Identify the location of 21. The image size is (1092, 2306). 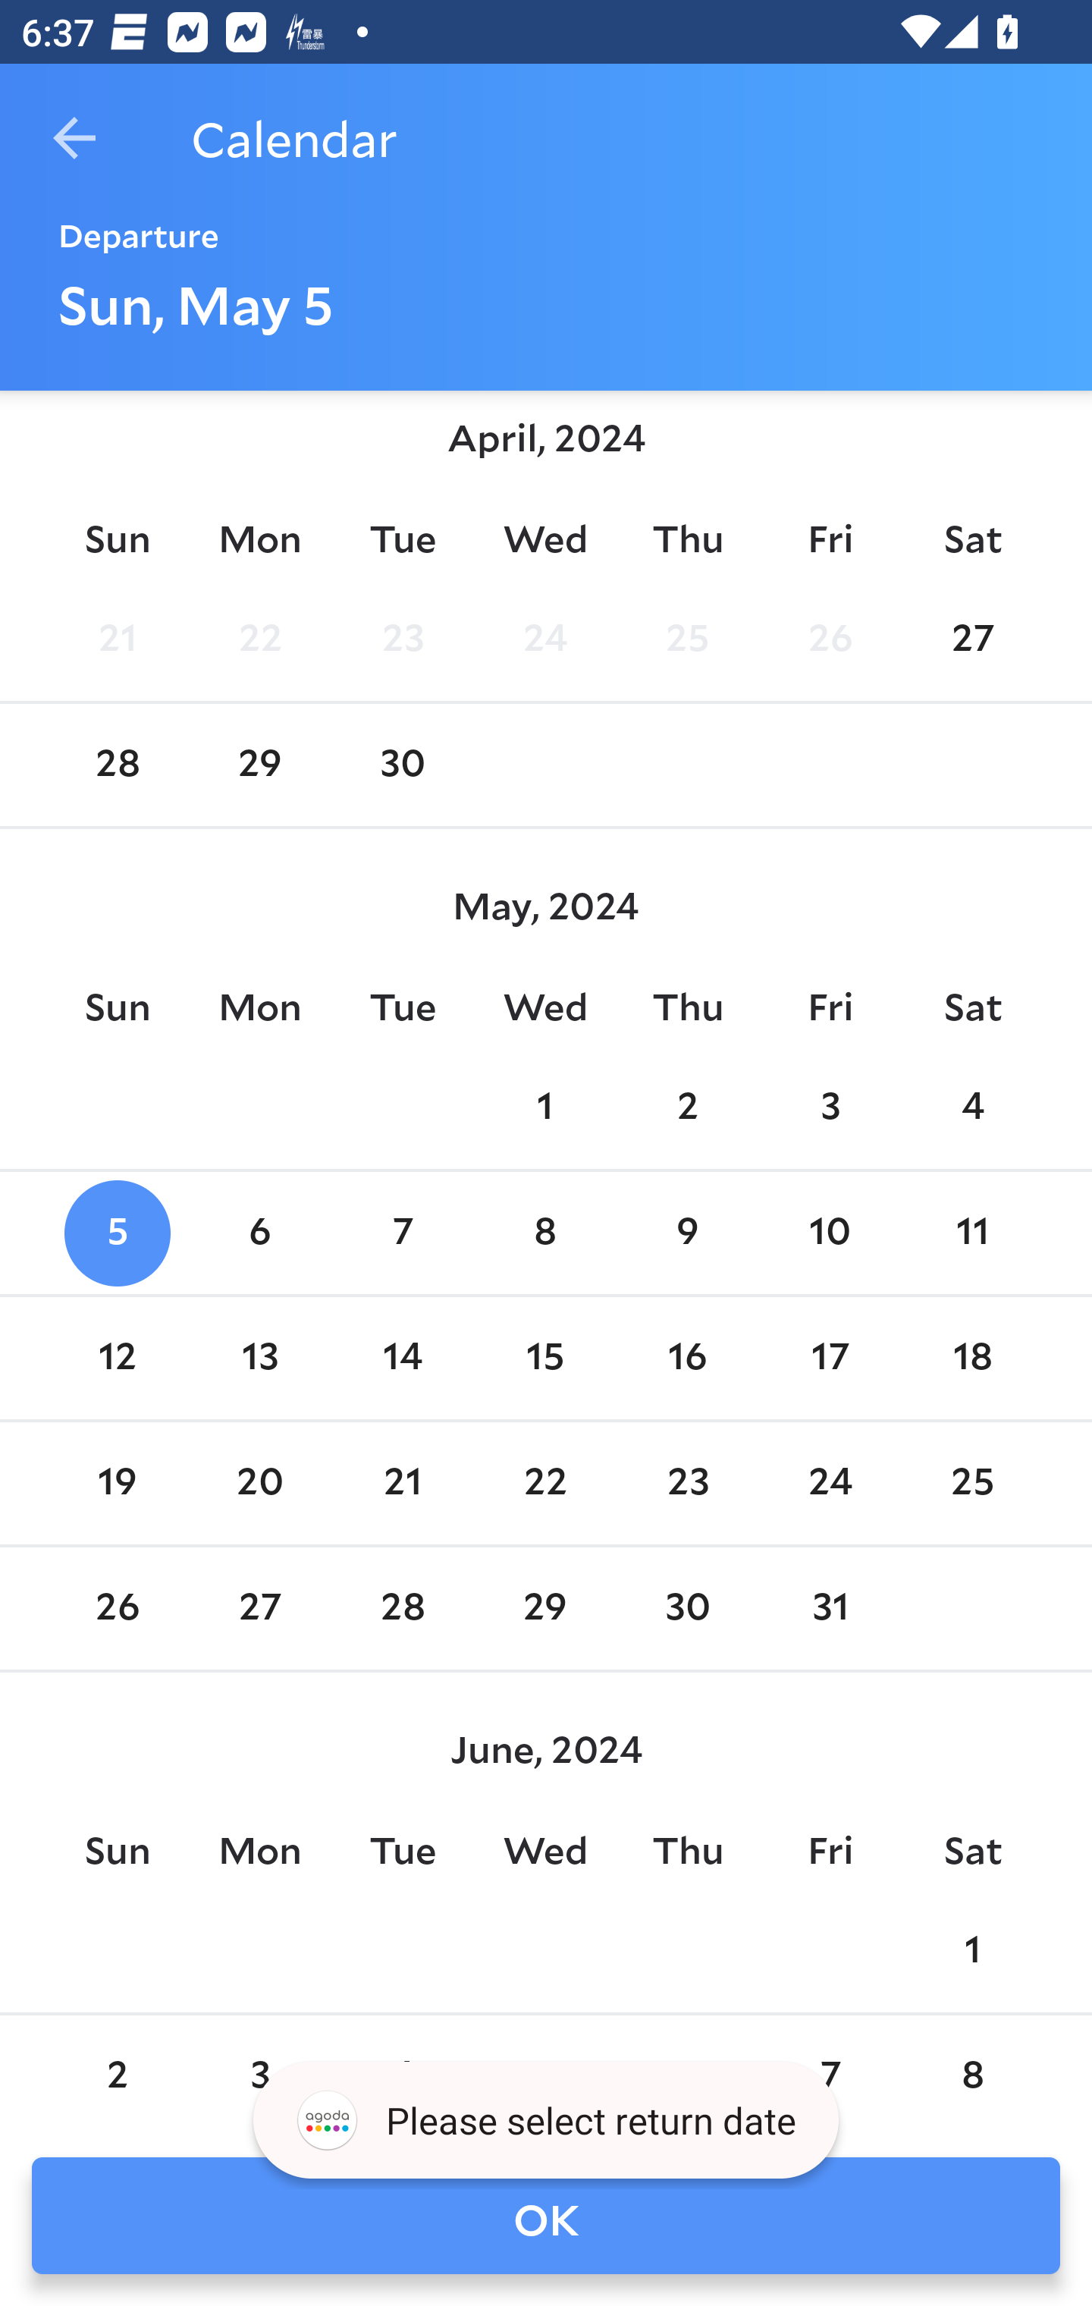
(402, 1482).